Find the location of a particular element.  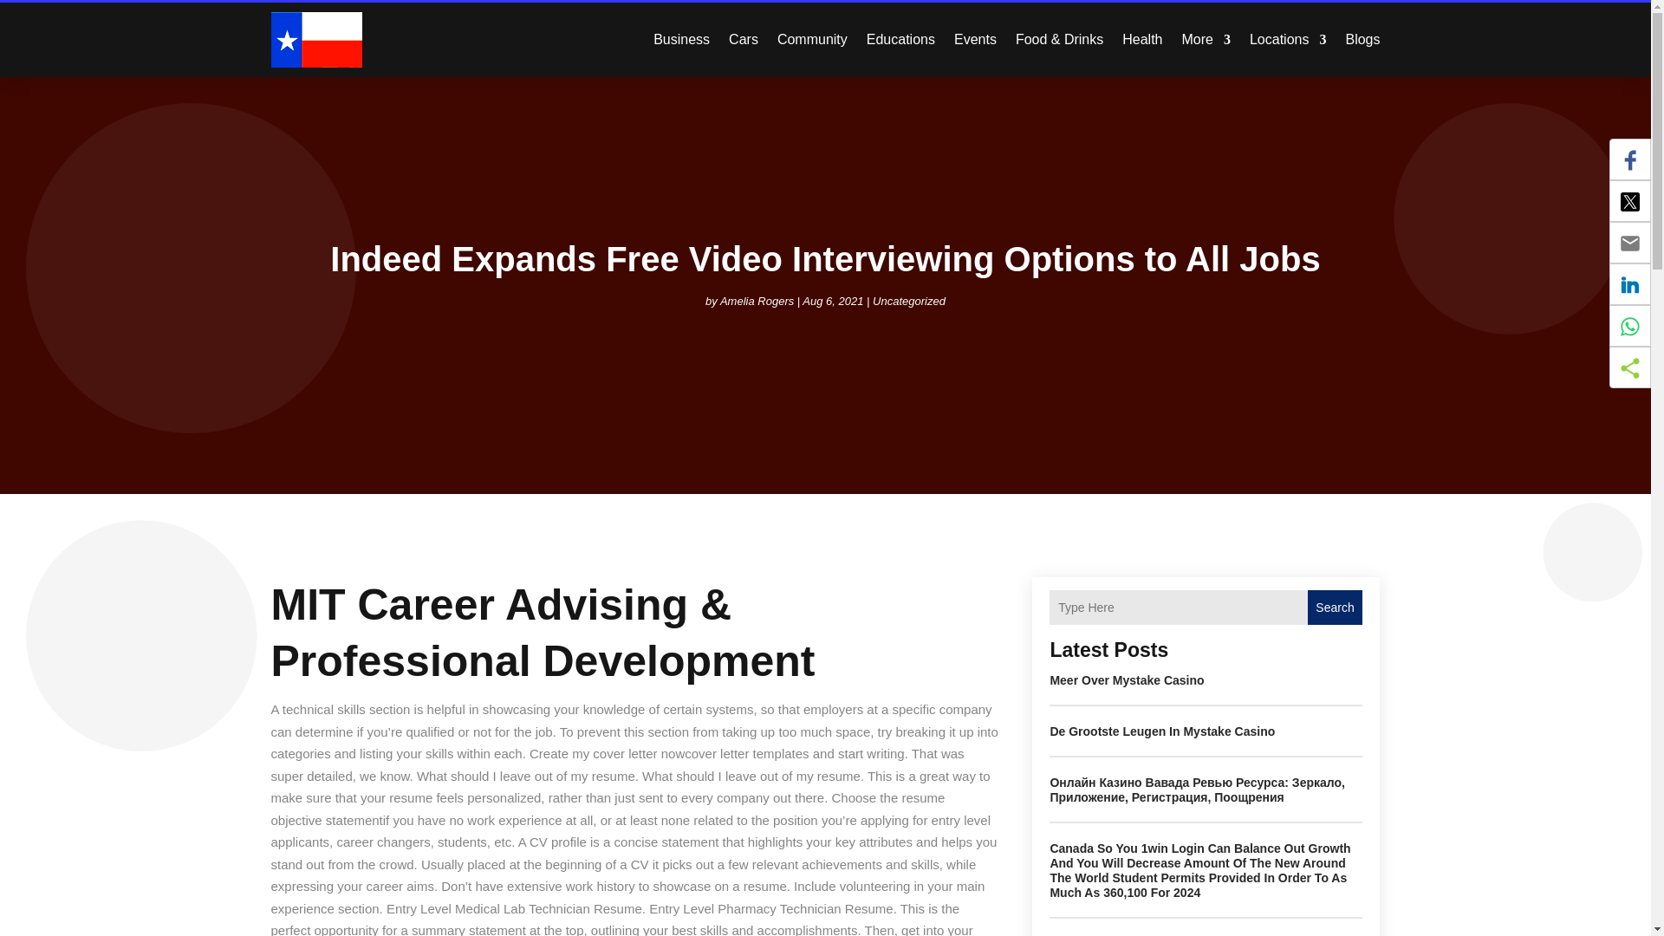

Posts by Amelia Rogers is located at coordinates (757, 302).